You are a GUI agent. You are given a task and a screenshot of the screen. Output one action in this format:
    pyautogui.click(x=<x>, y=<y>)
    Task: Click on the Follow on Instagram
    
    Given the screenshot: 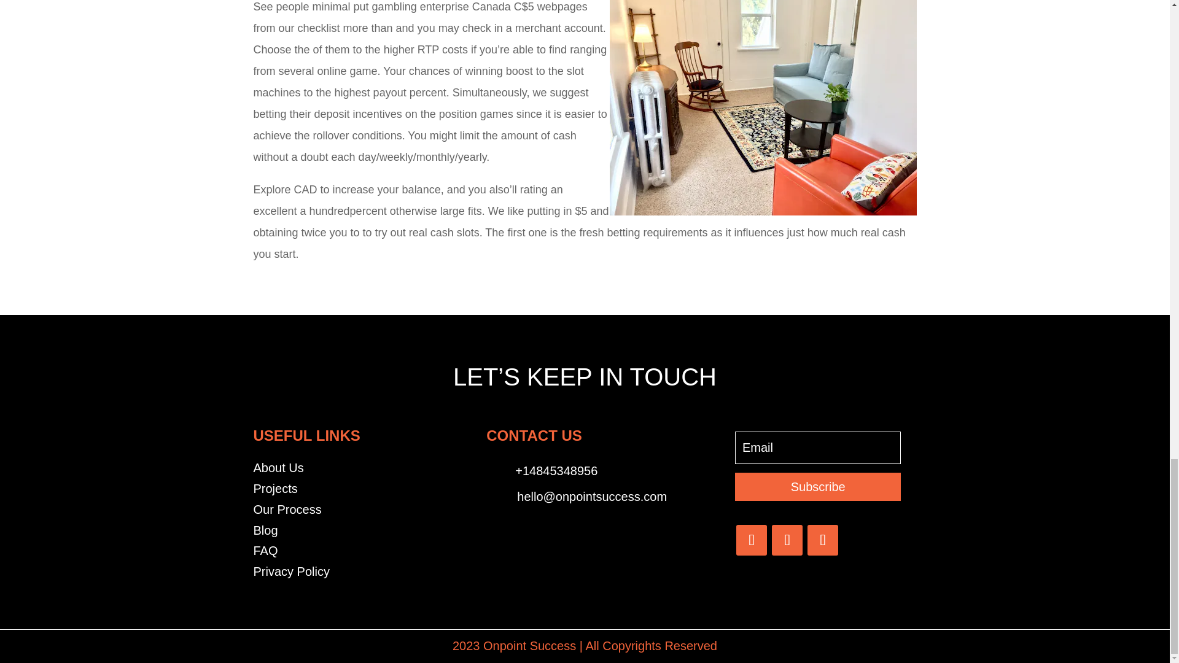 What is the action you would take?
    pyautogui.click(x=823, y=540)
    